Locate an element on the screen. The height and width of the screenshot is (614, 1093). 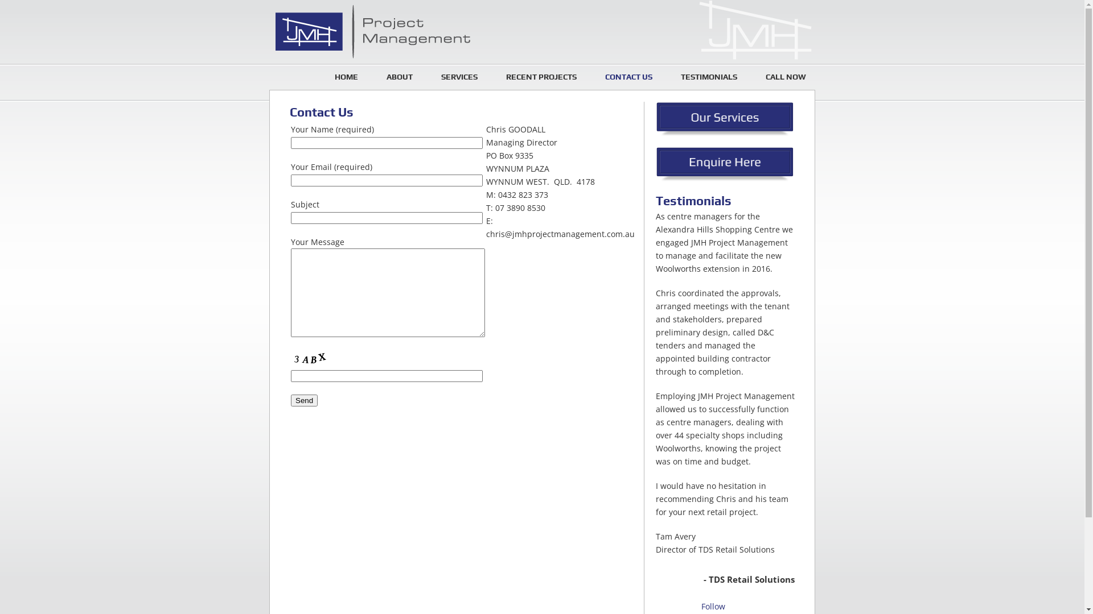
HOME is located at coordinates (346, 77).